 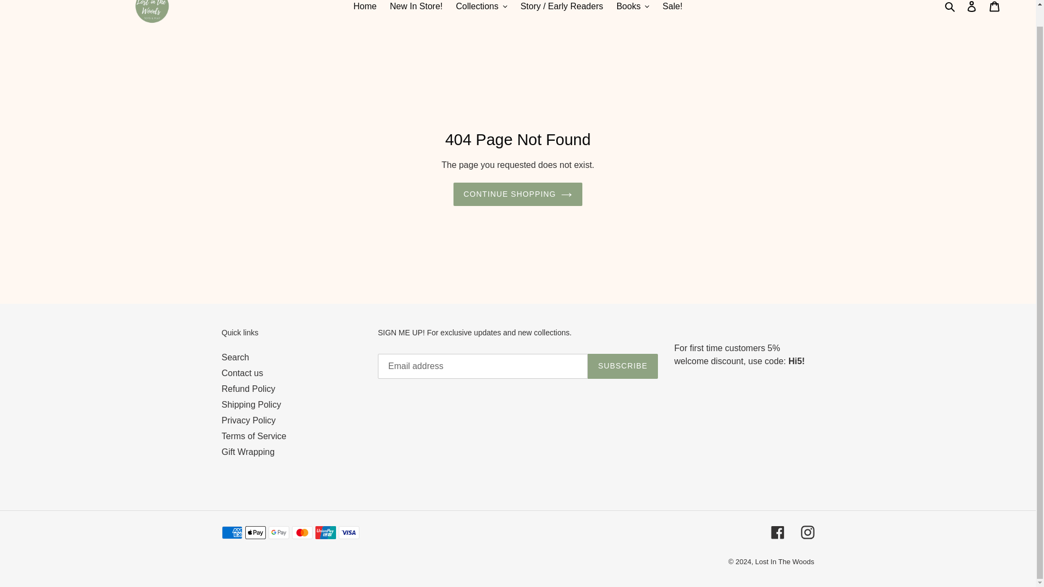 What do you see at coordinates (481, 7) in the screenshot?
I see `Collections` at bounding box center [481, 7].